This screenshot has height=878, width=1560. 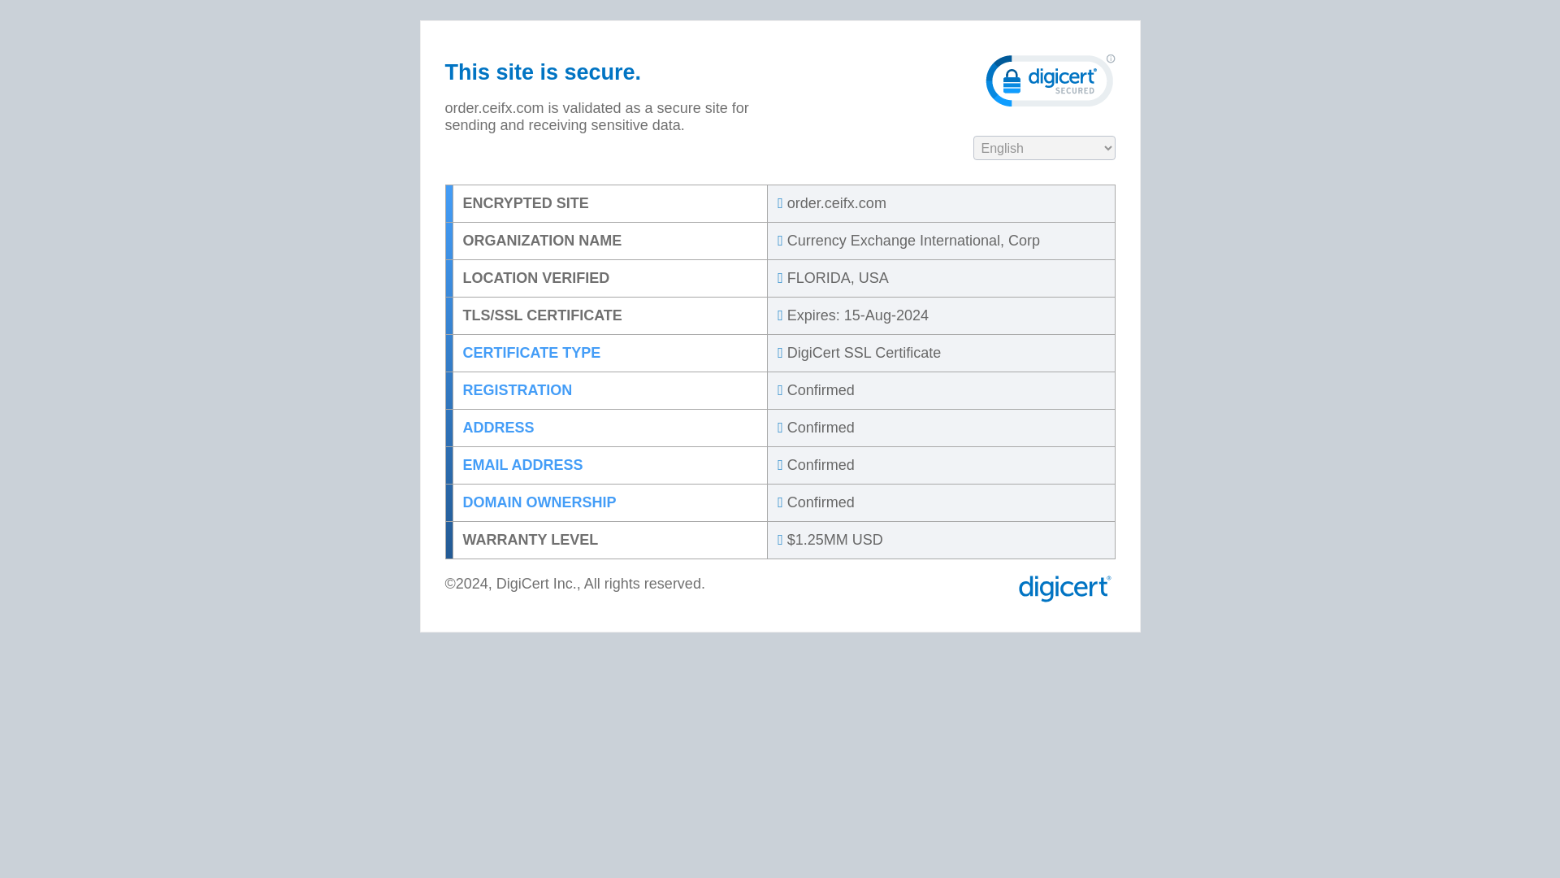 What do you see at coordinates (611, 428) in the screenshot?
I see `ADDRESS` at bounding box center [611, 428].